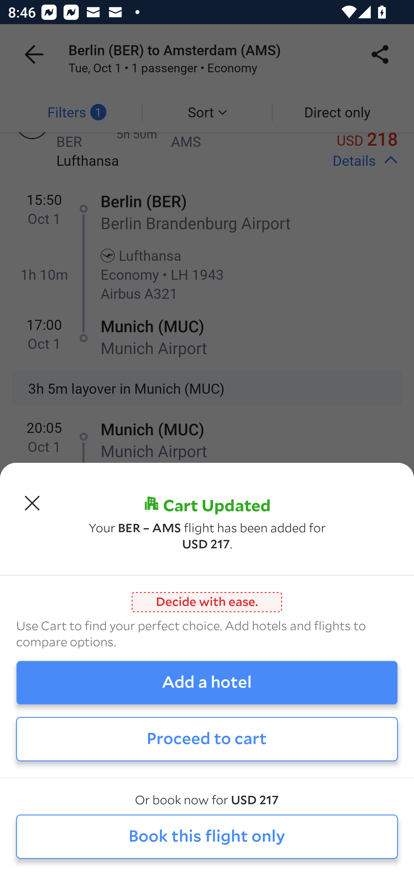 The image size is (414, 875). I want to click on Book this flight only  Book this flight only, so click(207, 837).